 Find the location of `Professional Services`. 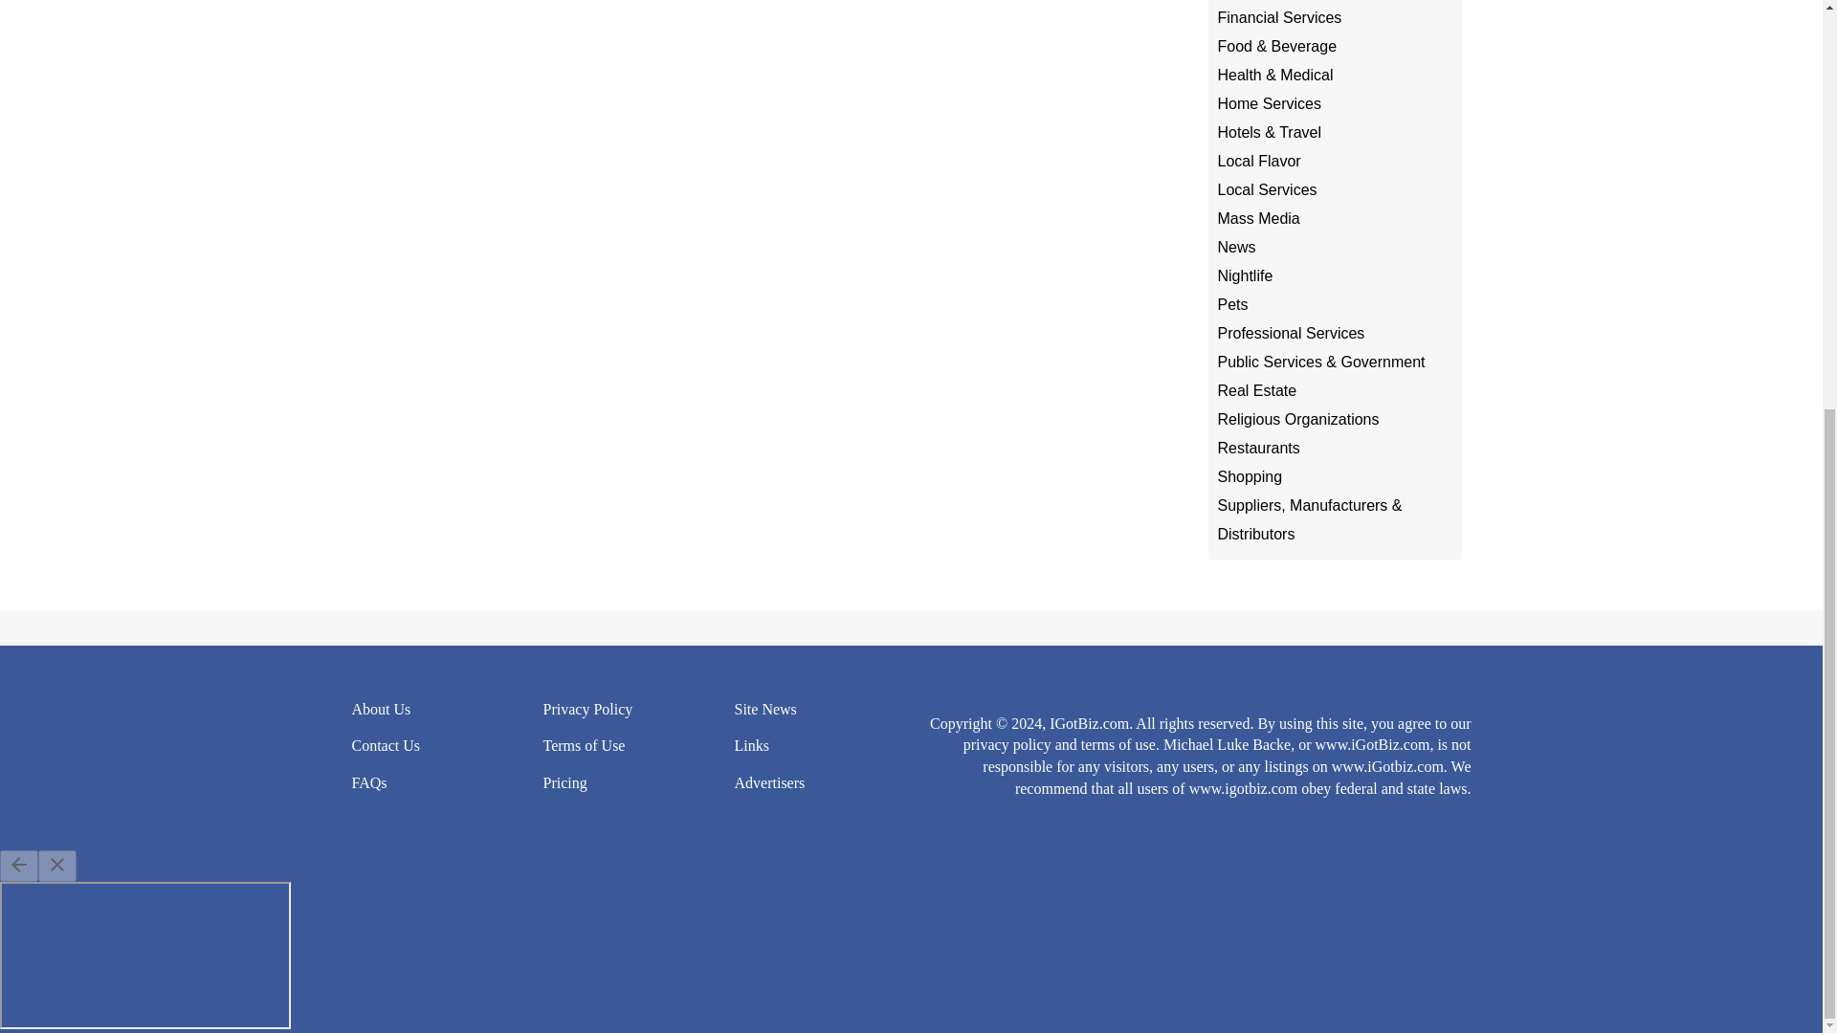

Professional Services is located at coordinates (1290, 333).